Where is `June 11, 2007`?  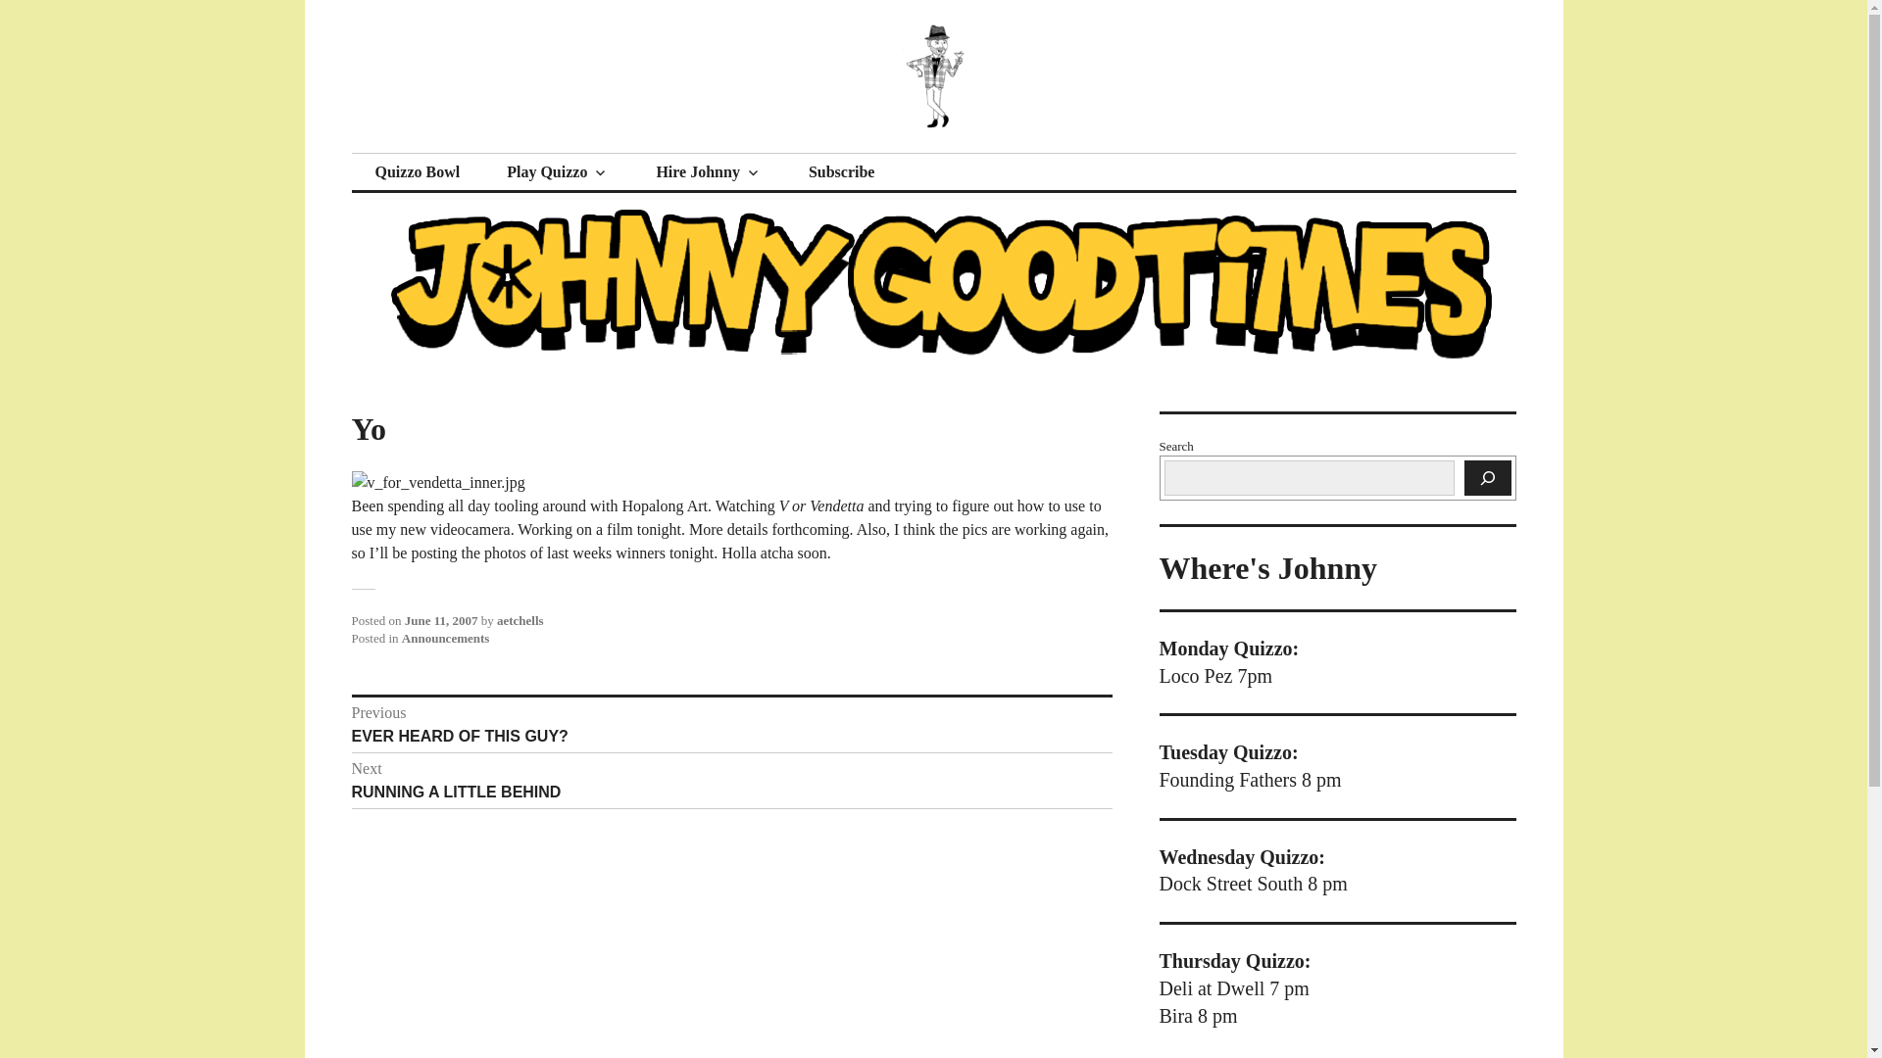 June 11, 2007 is located at coordinates (841, 172).